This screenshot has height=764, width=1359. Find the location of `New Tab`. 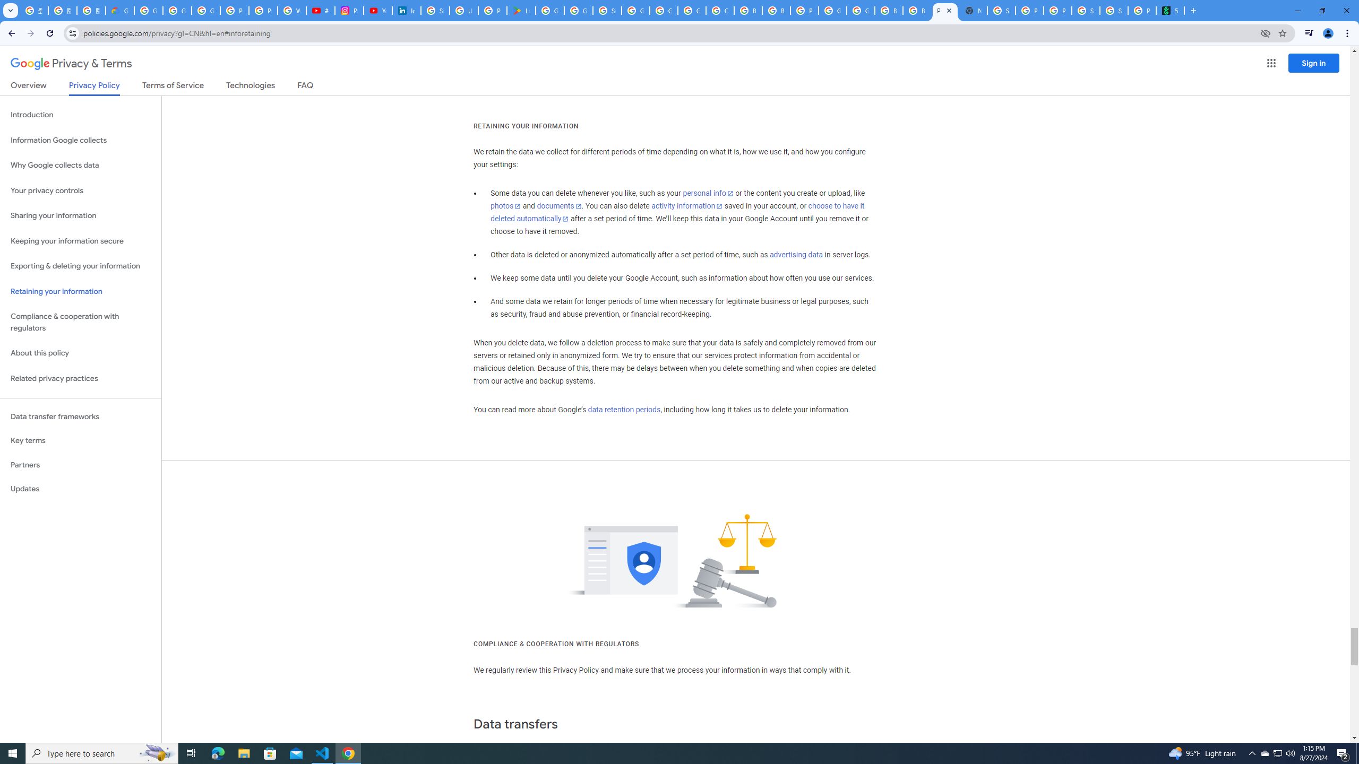

New Tab is located at coordinates (973, 11).